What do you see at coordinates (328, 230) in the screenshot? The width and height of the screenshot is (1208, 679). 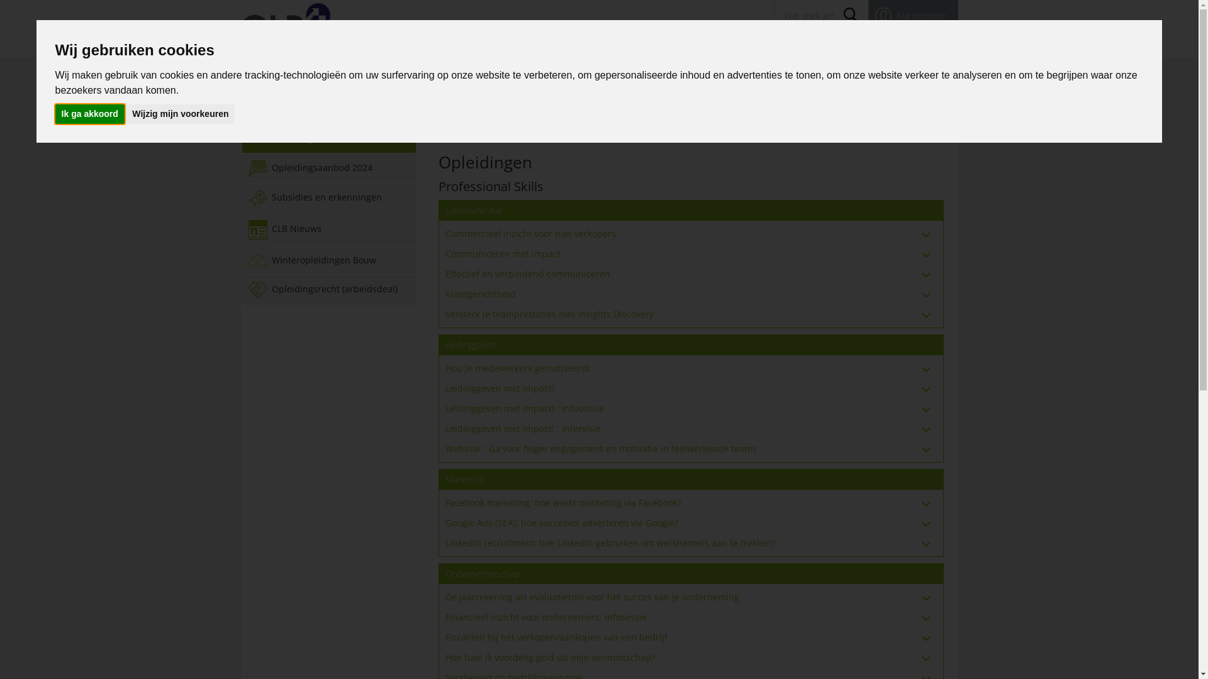 I see `CLB Nieuws` at bounding box center [328, 230].